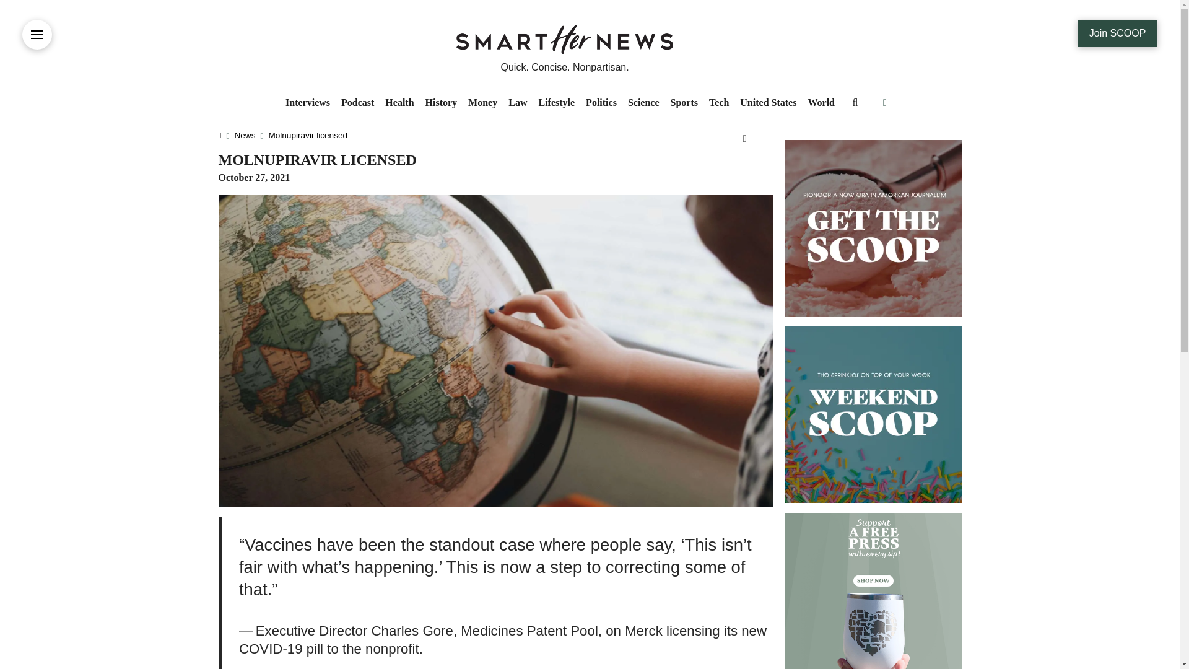 The width and height of the screenshot is (1189, 669). Describe the element at coordinates (821, 103) in the screenshot. I see `World` at that location.